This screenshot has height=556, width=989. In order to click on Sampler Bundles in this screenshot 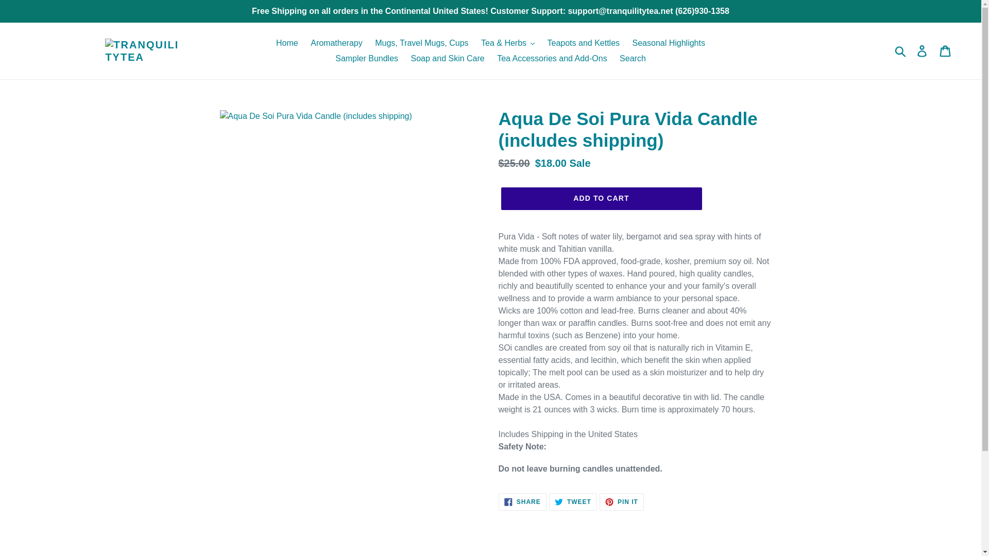, I will do `click(367, 59)`.